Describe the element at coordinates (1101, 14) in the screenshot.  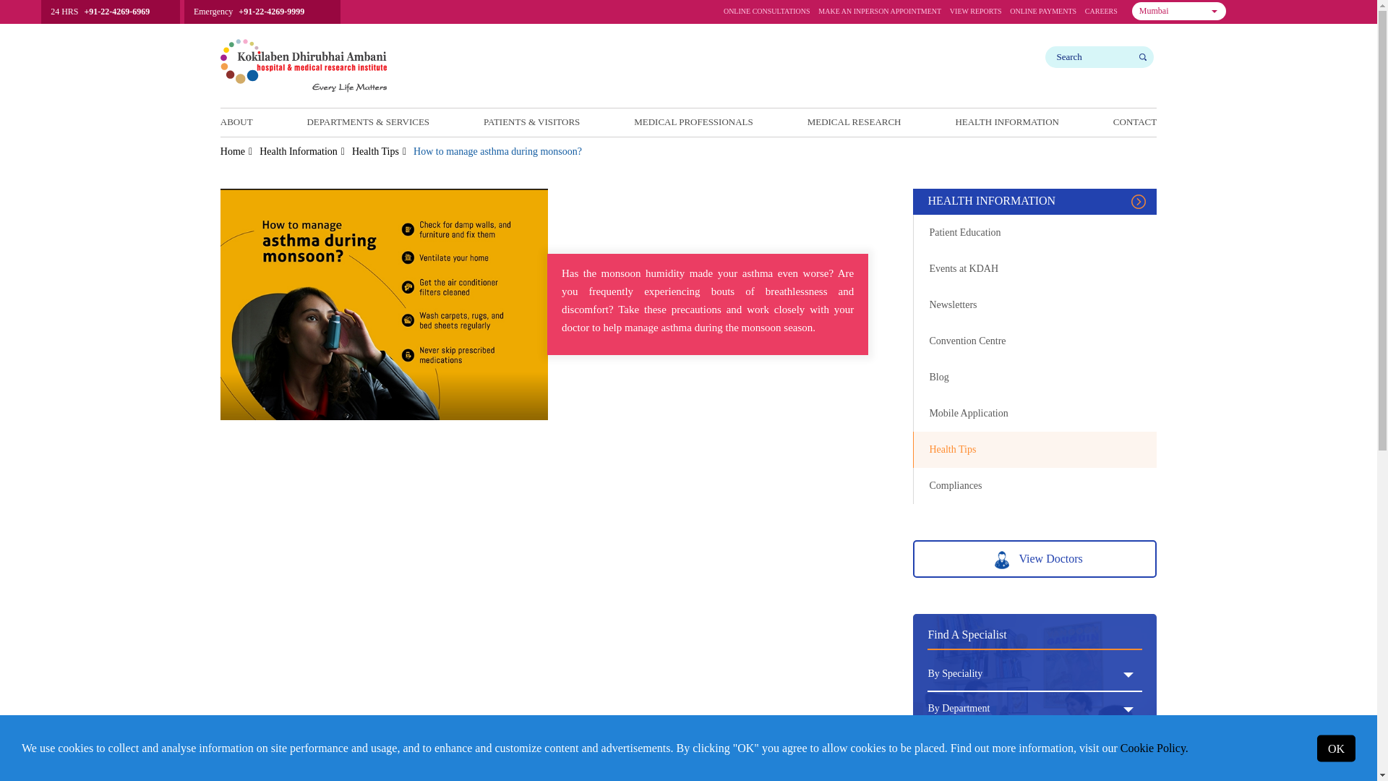
I see `MAKE AN INPERSON APPOINTMENT` at that location.